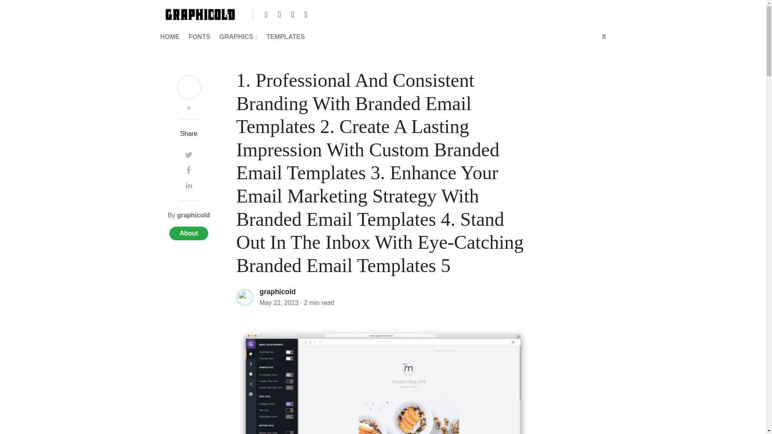  I want to click on FONTS, so click(199, 37).